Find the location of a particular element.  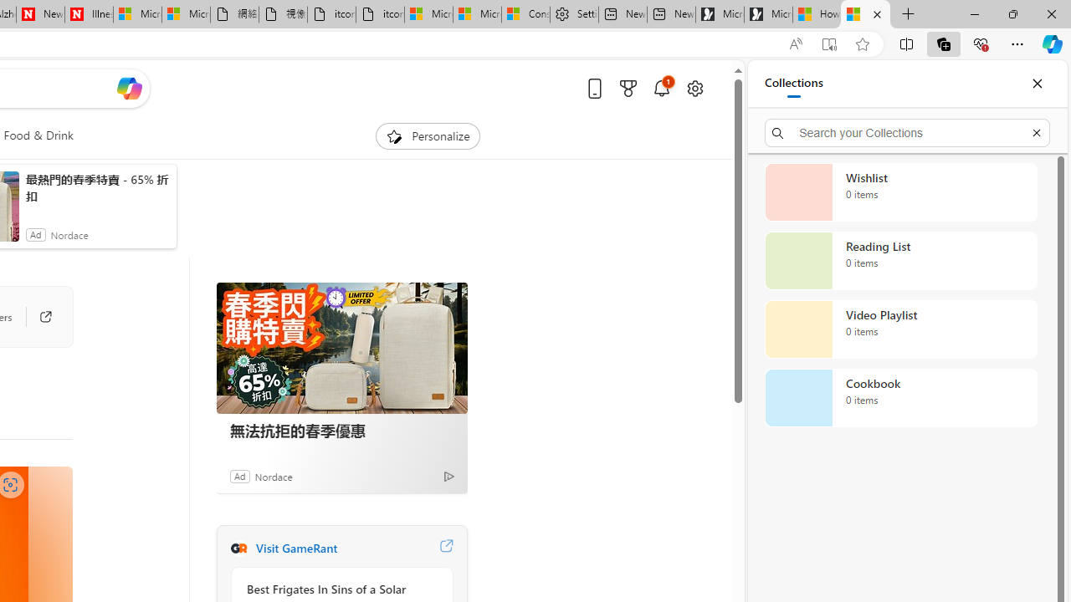

Illness news & latest pictures from Newsweek.com is located at coordinates (89, 15).